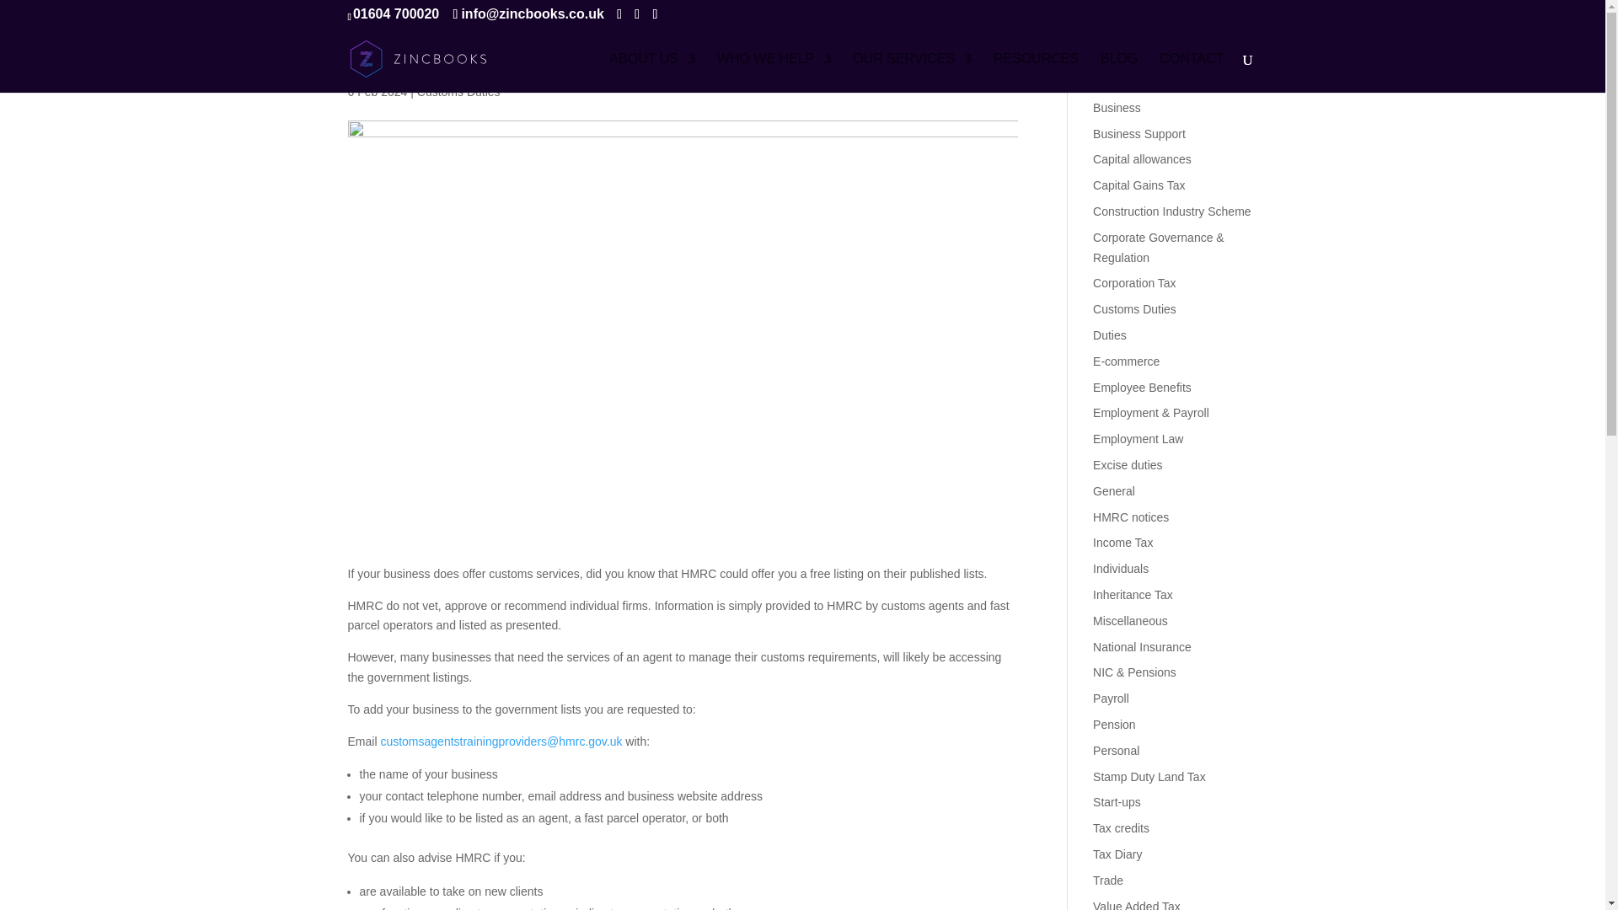  Describe the element at coordinates (912, 72) in the screenshot. I see `OUR SERVICES` at that location.